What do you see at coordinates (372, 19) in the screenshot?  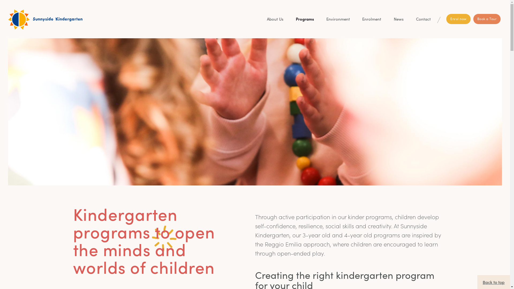 I see `Enrolment` at bounding box center [372, 19].